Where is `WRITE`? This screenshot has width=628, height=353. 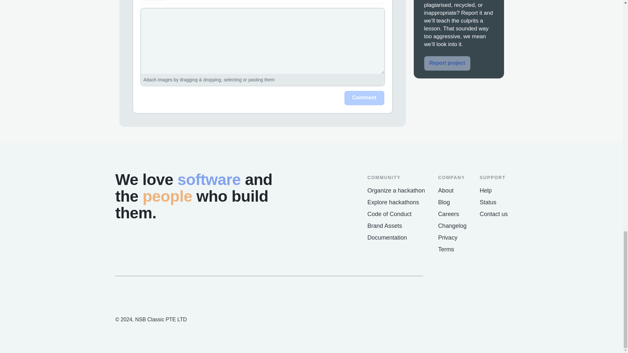
WRITE is located at coordinates (154, 0).